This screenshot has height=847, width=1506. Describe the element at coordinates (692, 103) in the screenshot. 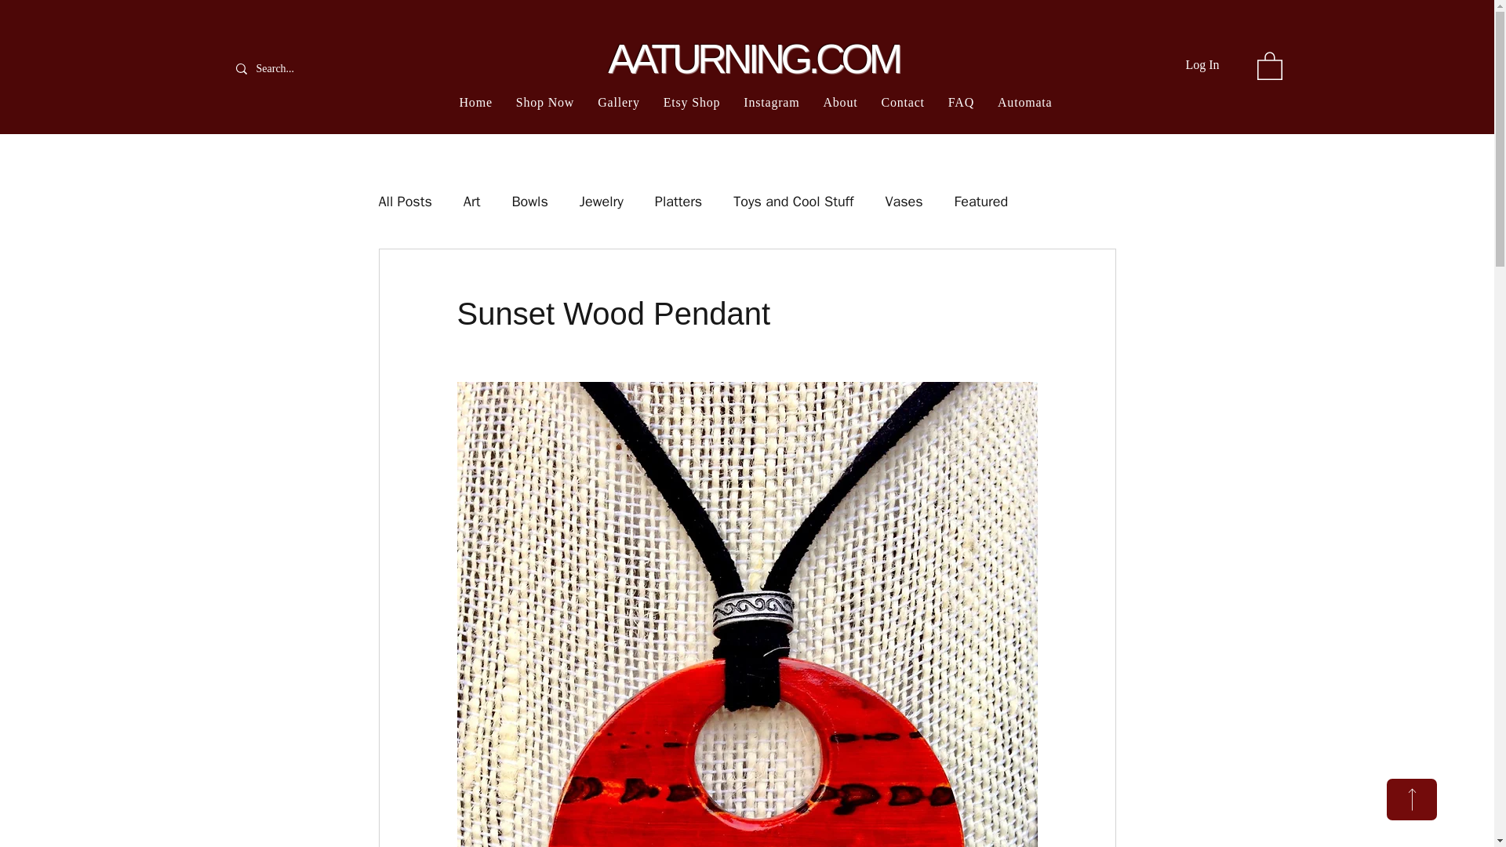

I see `Etsy Shop` at that location.